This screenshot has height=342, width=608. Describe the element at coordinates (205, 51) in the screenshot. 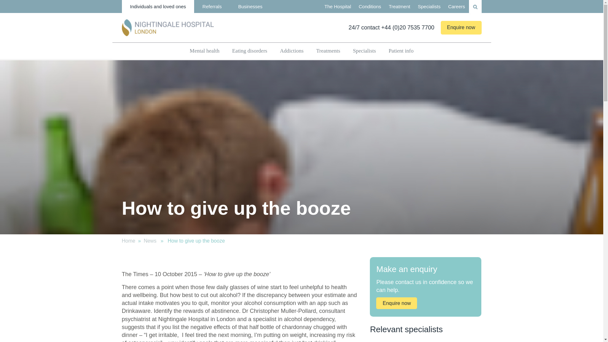

I see `Mental health` at that location.